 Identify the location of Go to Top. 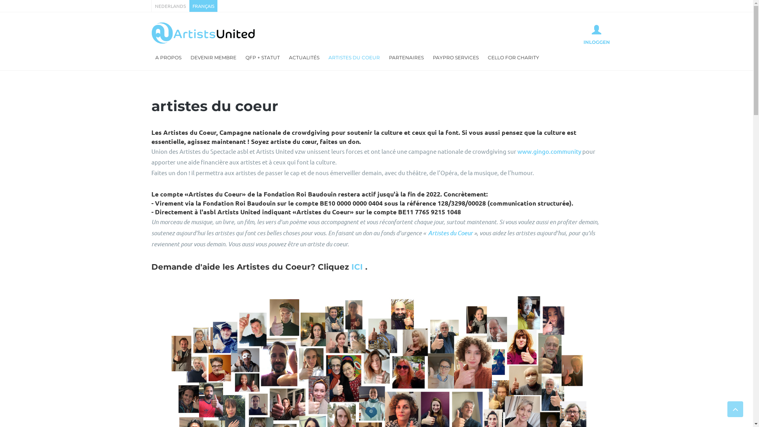
(735, 409).